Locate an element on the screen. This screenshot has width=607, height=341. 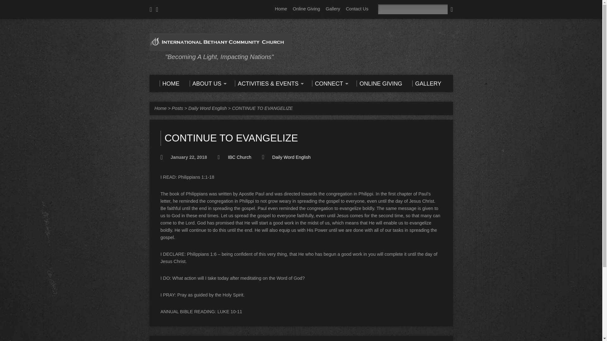
Contact Us is located at coordinates (357, 9).